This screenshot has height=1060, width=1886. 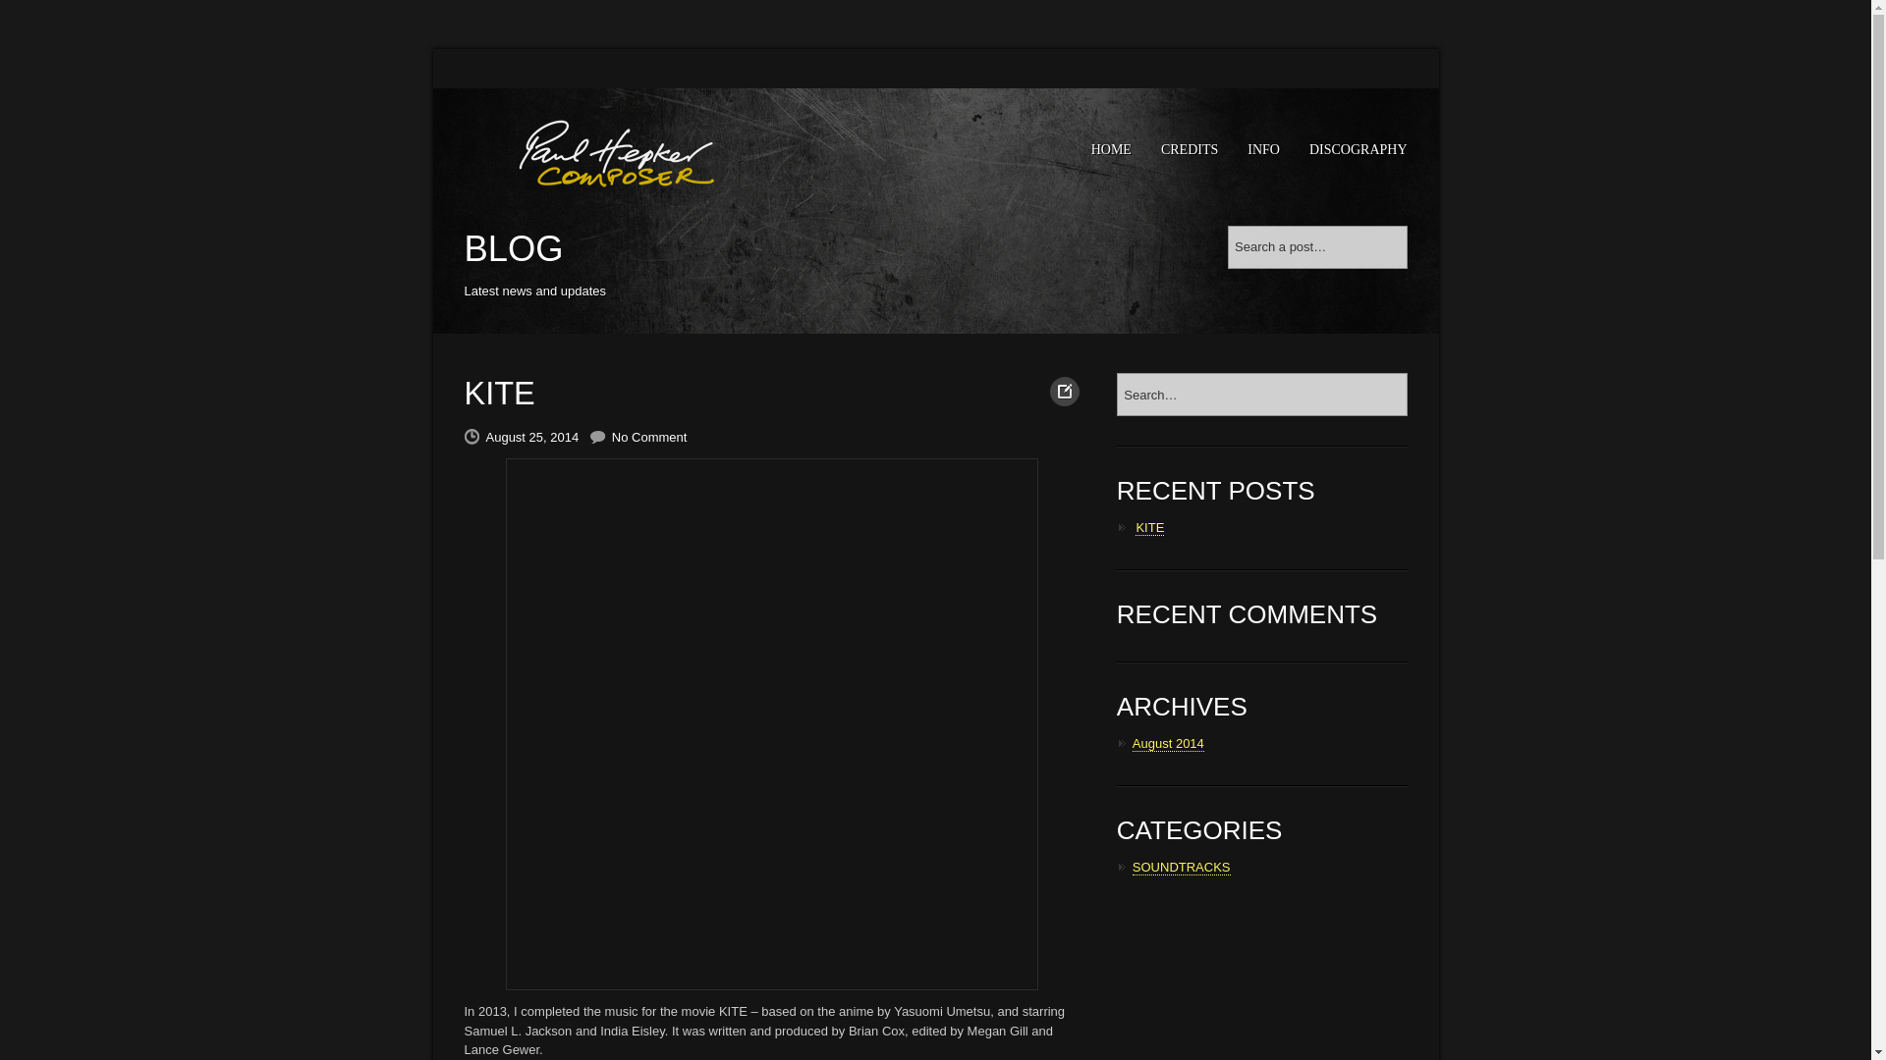 I want to click on DISCOGRAPHY, so click(x=1358, y=149).